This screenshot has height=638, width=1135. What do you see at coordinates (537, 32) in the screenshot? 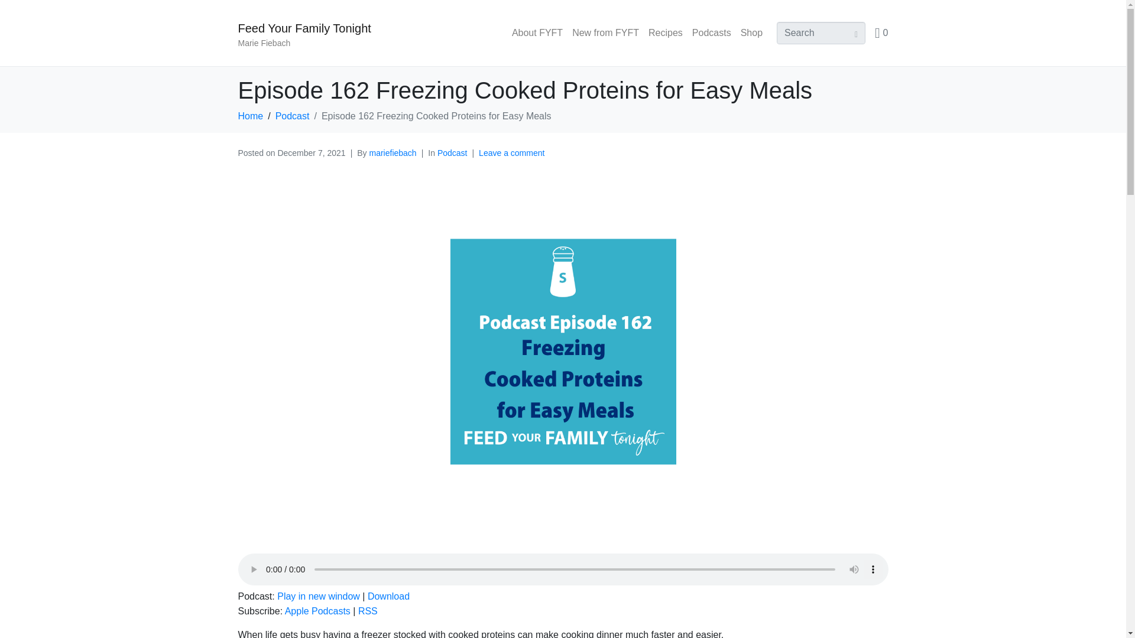
I see `About FYFT` at bounding box center [537, 32].